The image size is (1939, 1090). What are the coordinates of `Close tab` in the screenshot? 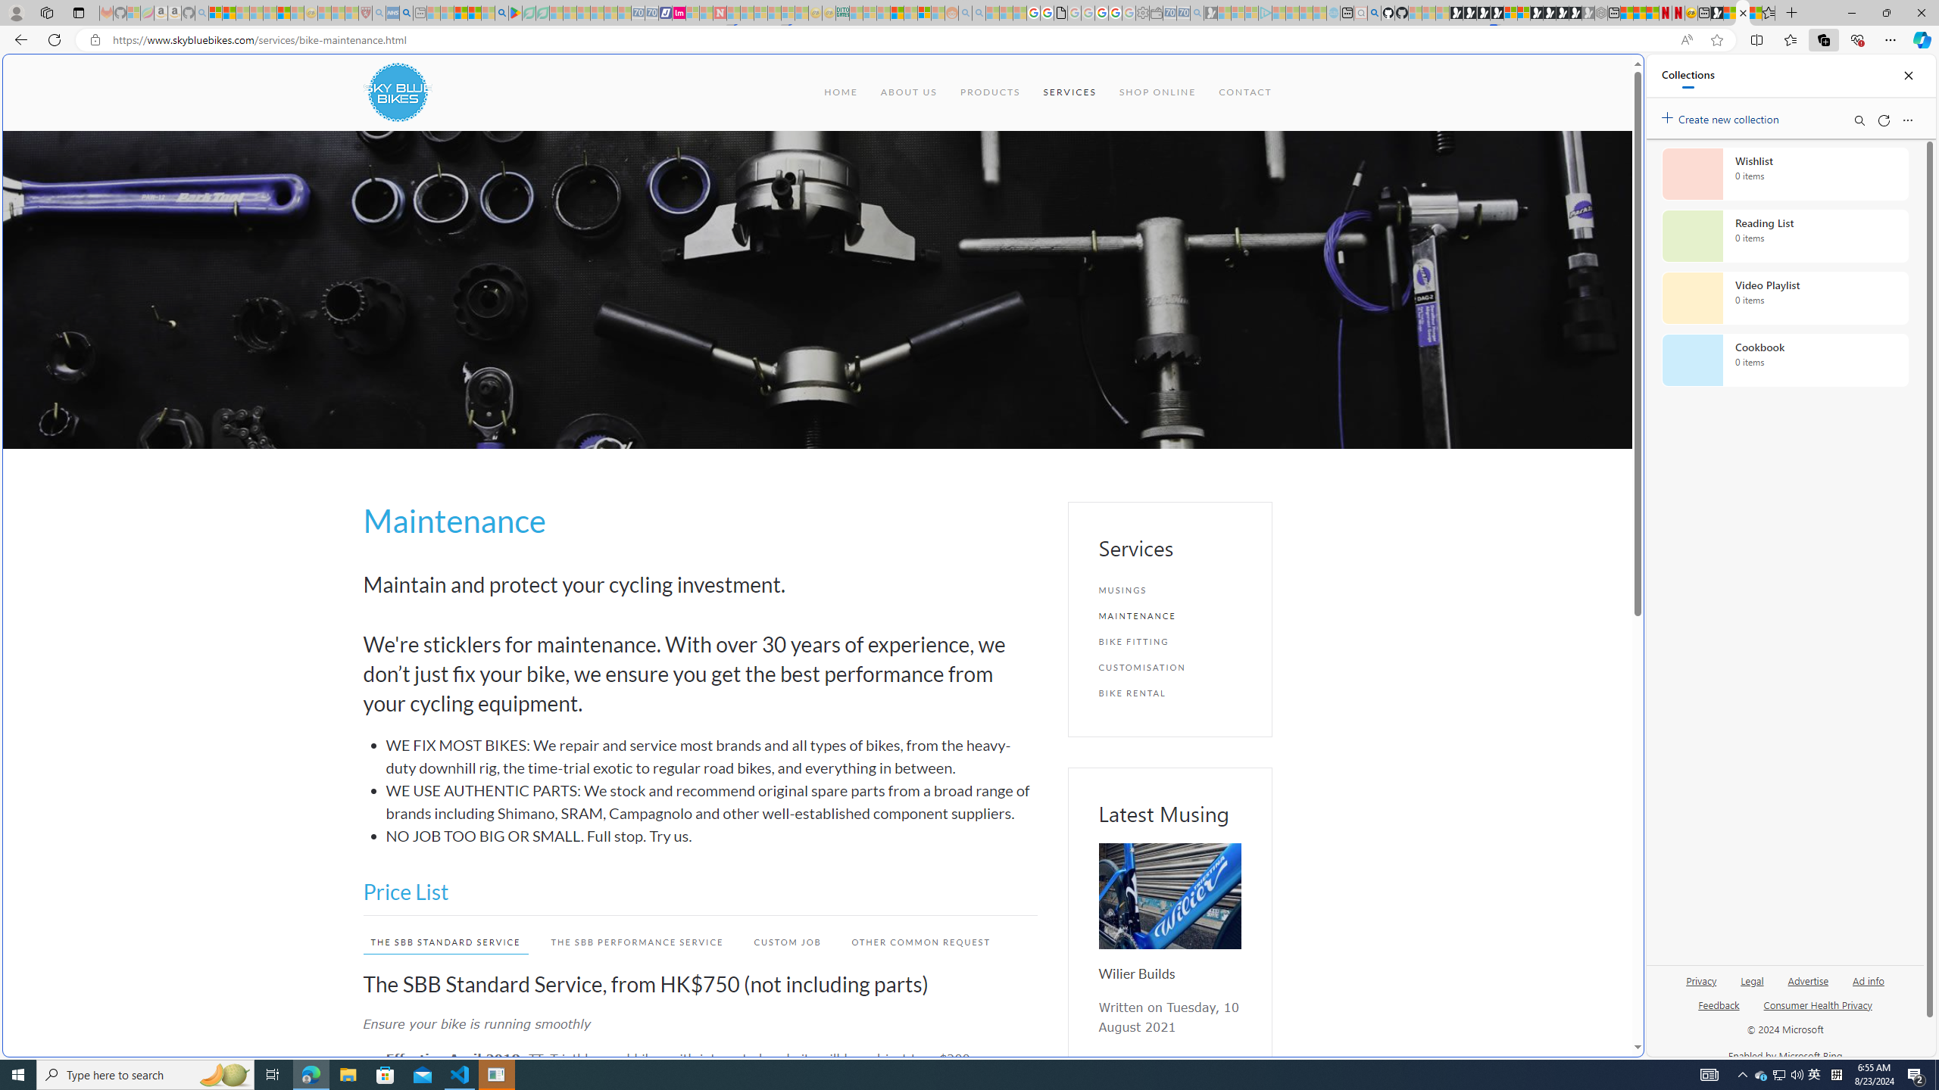 It's located at (1743, 12).